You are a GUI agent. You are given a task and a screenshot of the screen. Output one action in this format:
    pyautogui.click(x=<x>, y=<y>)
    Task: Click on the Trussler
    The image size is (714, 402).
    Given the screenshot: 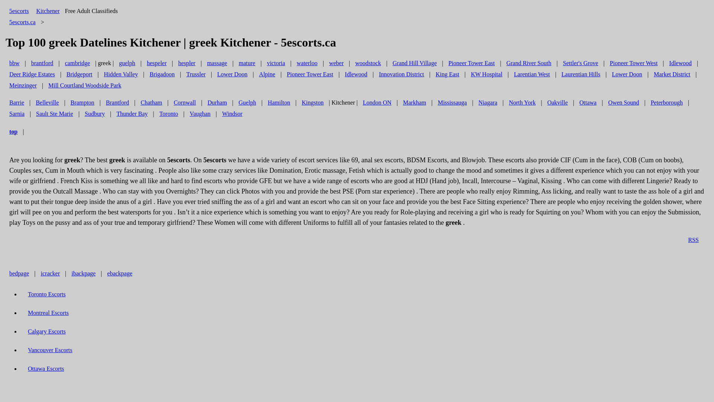 What is the action you would take?
    pyautogui.click(x=196, y=74)
    